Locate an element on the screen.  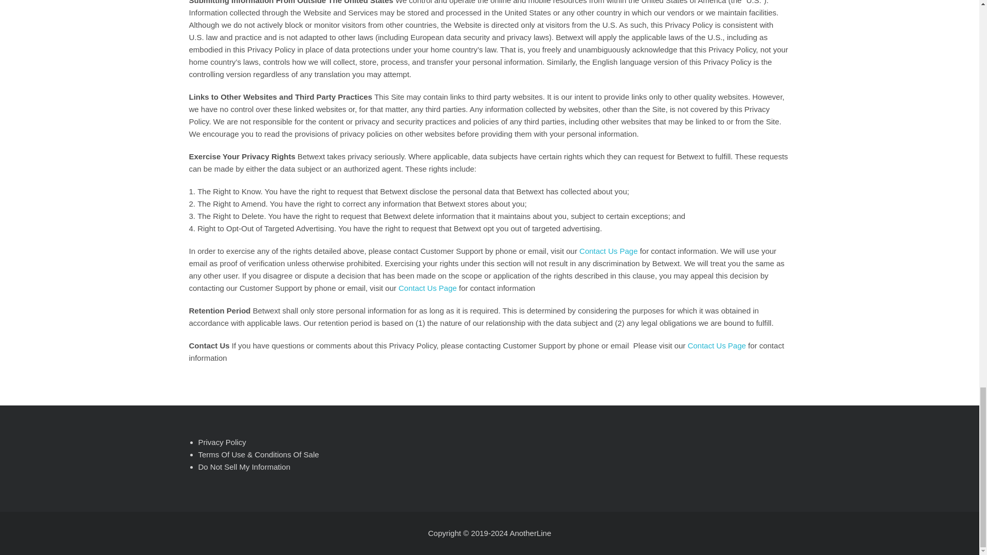
Contact Us Page is located at coordinates (427, 288).